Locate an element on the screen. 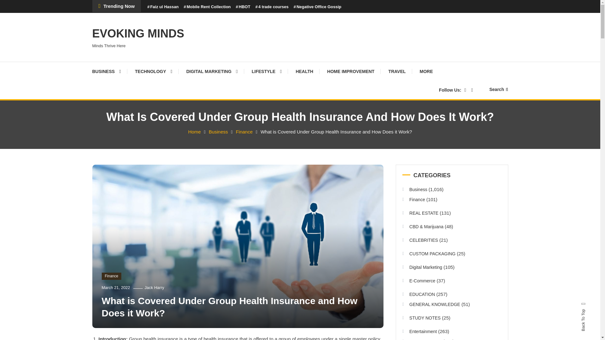 This screenshot has height=340, width=605. 4 trade courses is located at coordinates (272, 7).